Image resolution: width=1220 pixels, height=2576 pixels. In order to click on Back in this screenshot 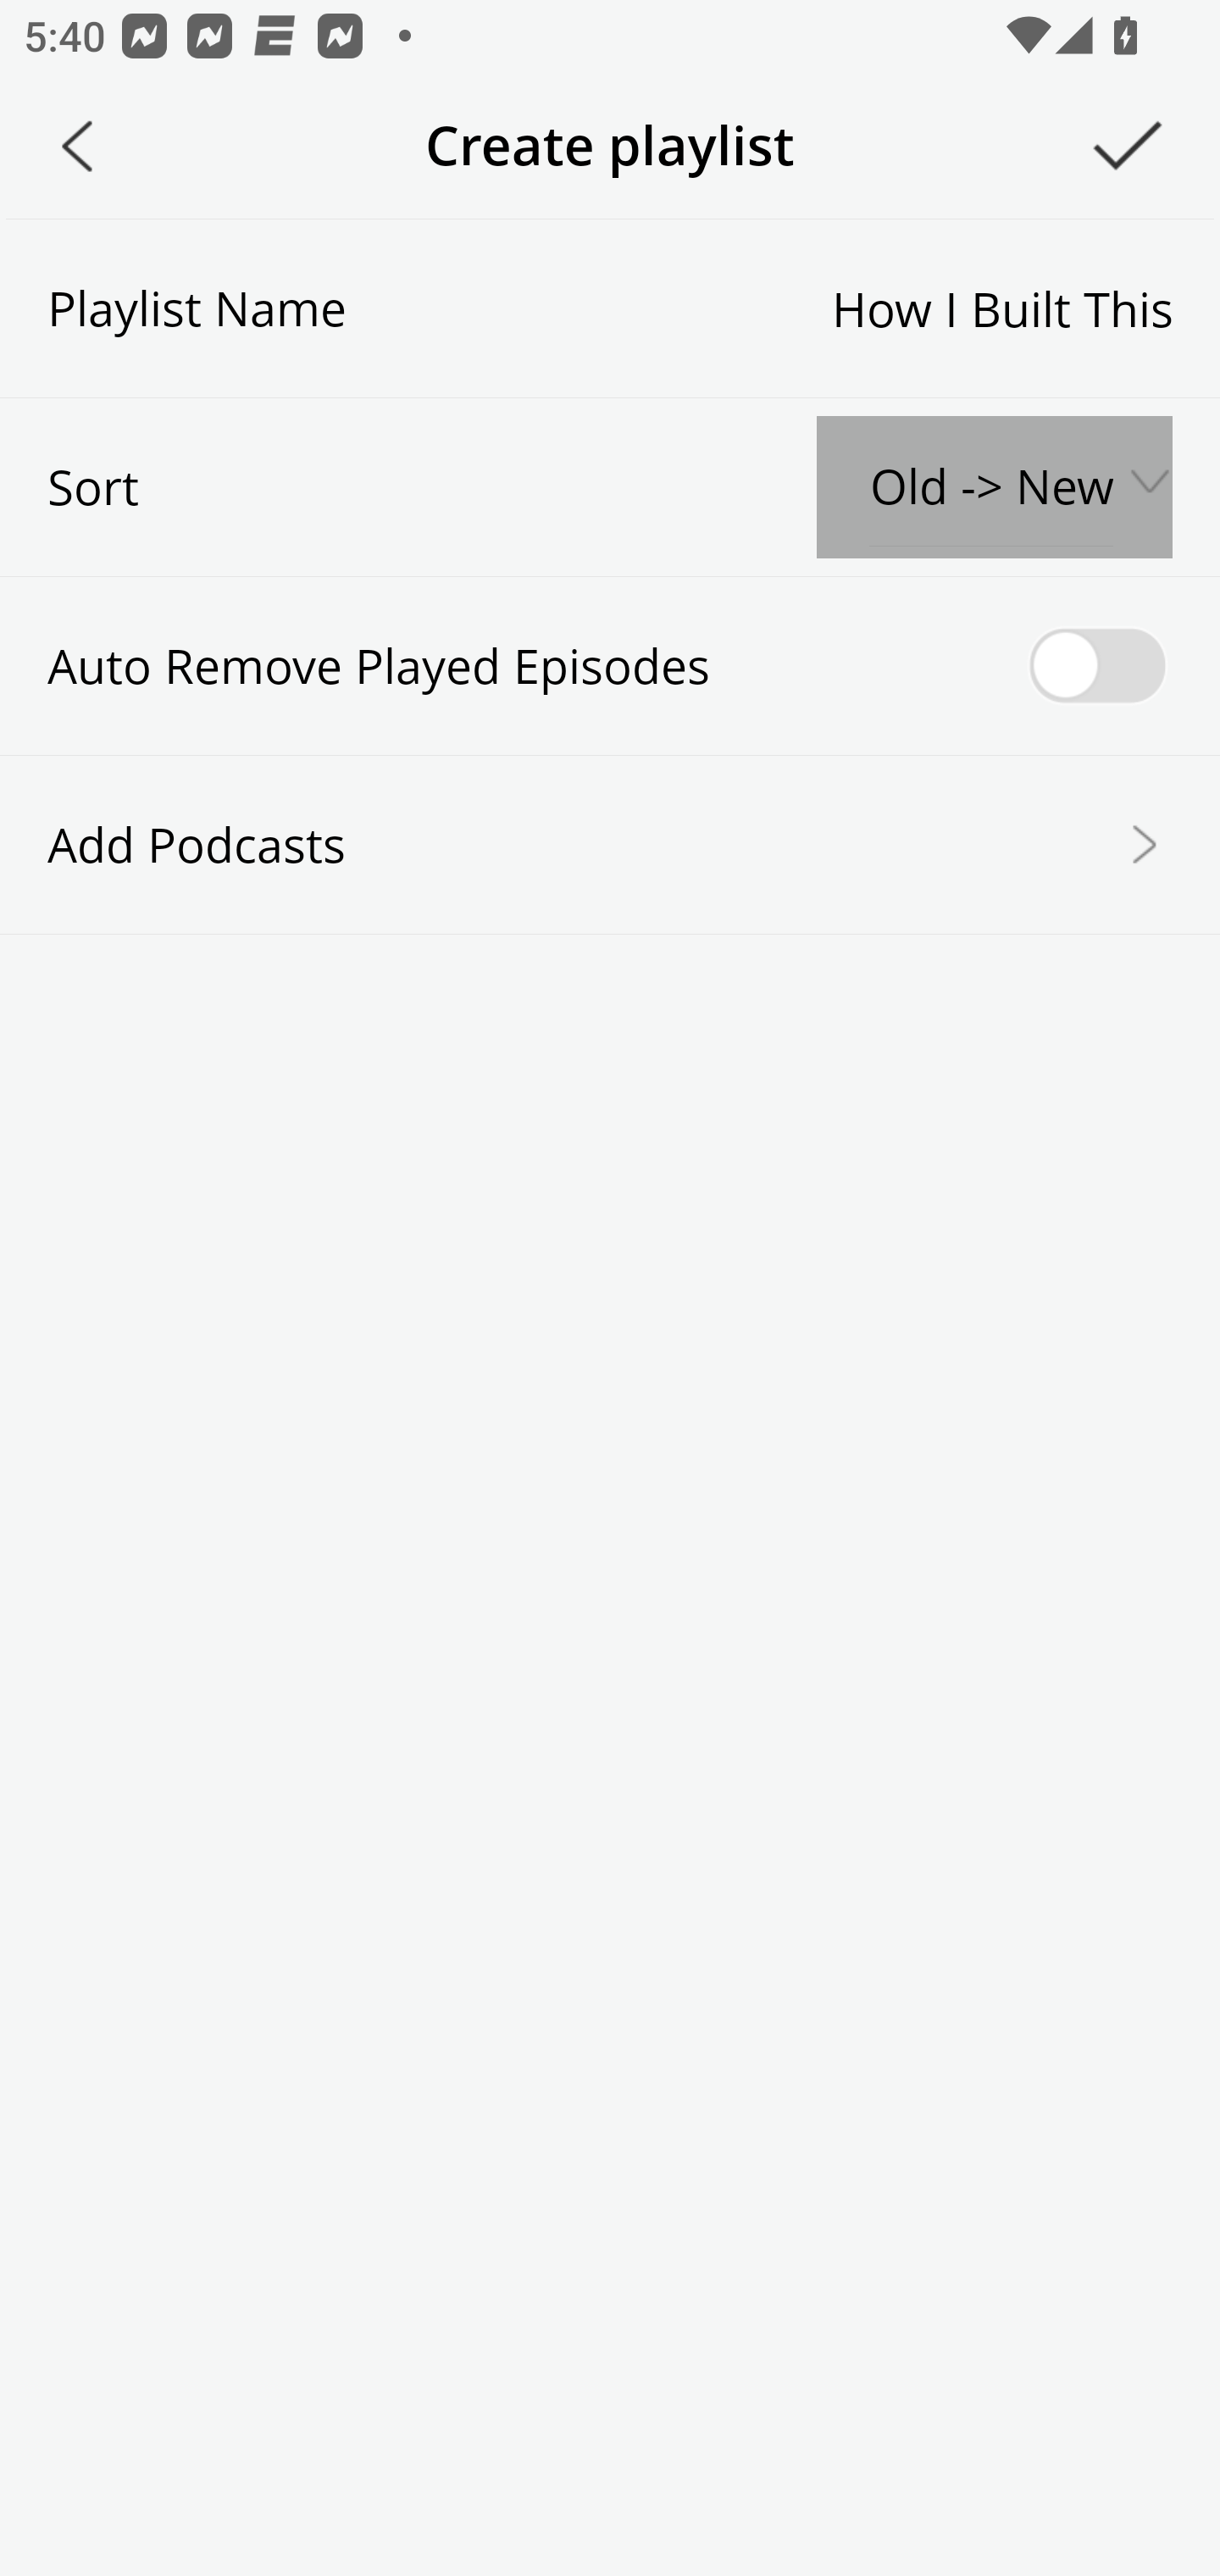, I will do `click(77, 146)`.